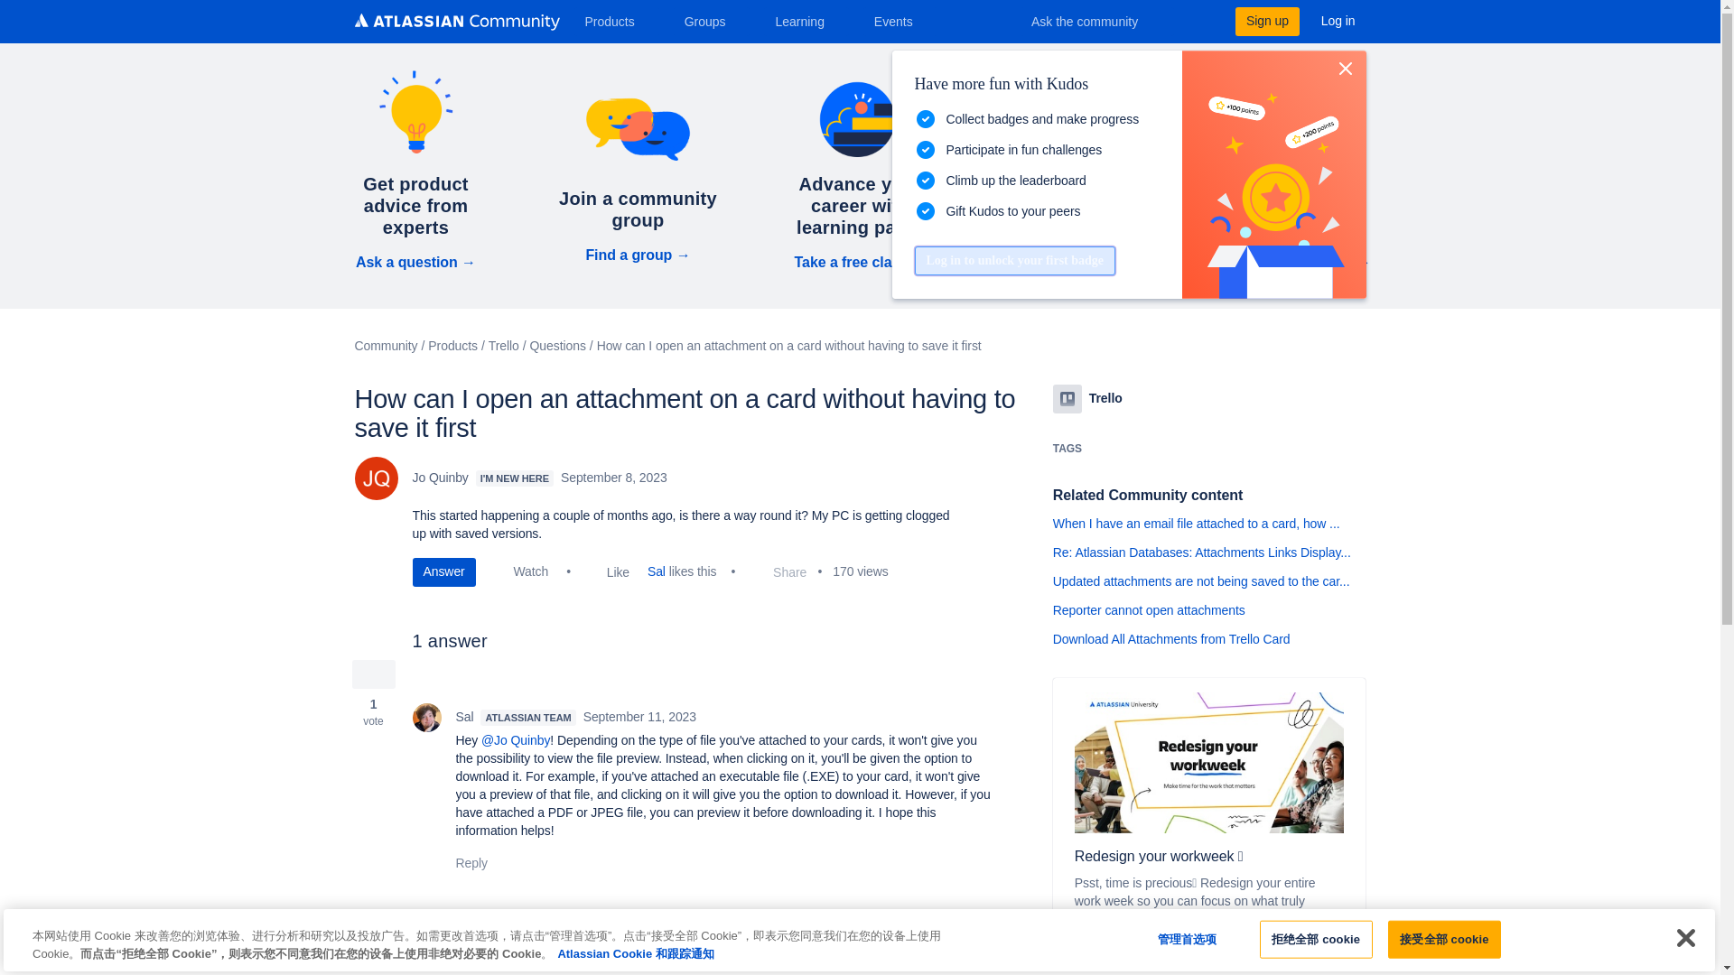  I want to click on Learning, so click(806, 21).